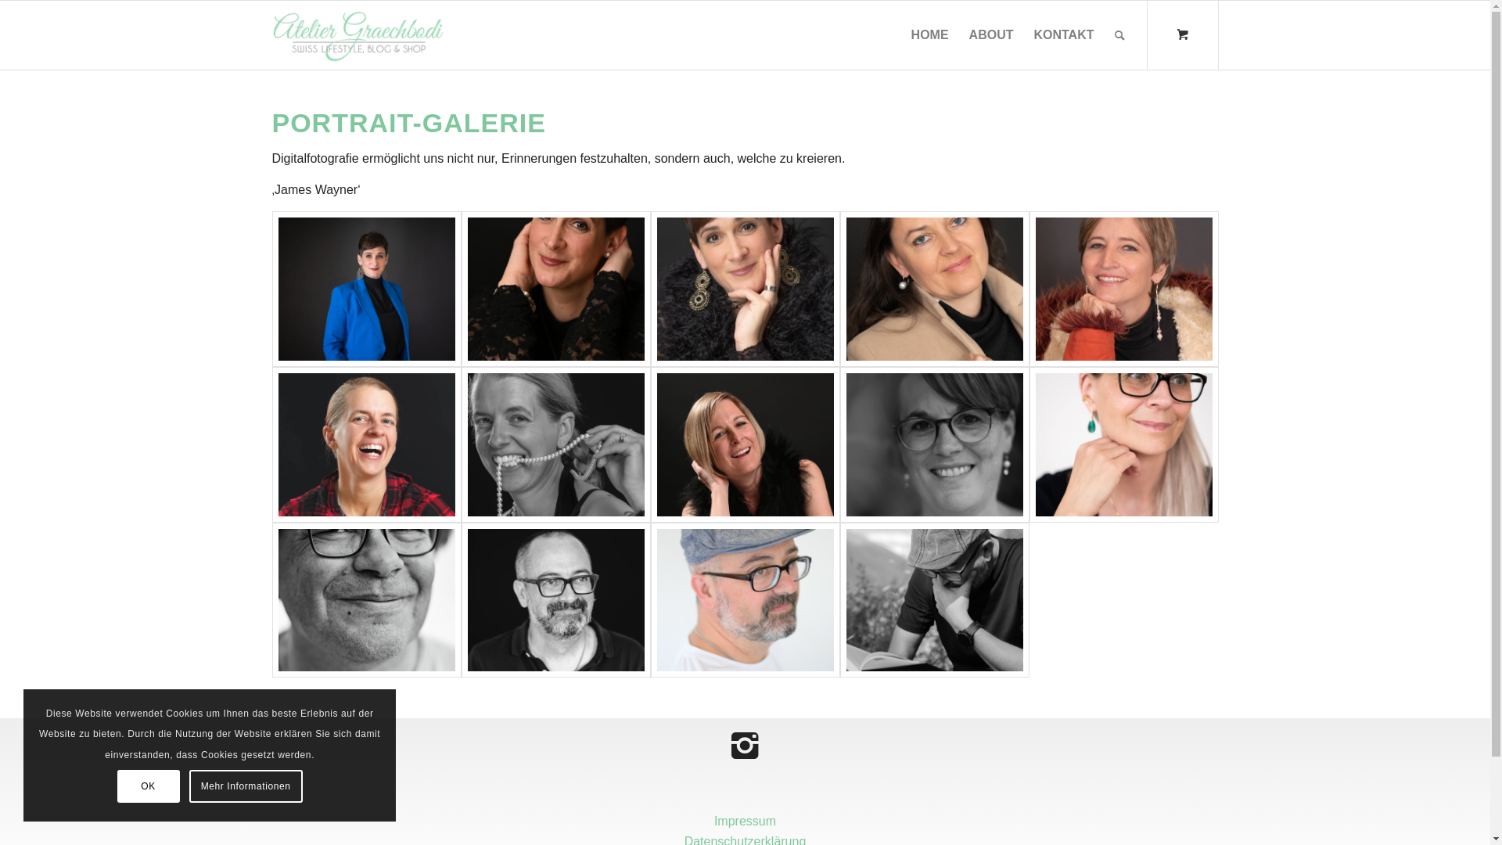 This screenshot has height=845, width=1502. What do you see at coordinates (358, 35) in the screenshot?
I see `logo graechbodi` at bounding box center [358, 35].